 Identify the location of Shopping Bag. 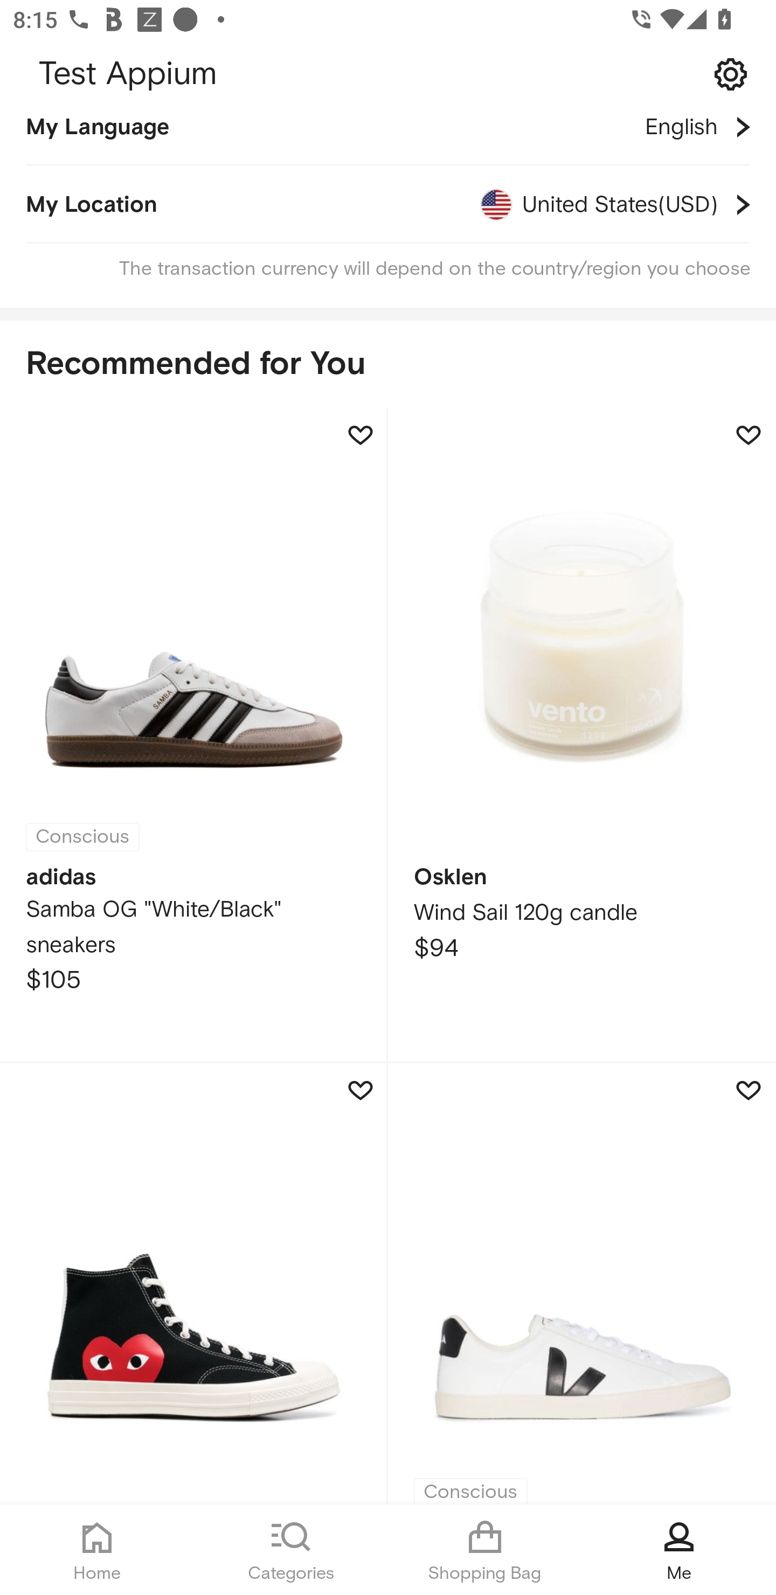
(485, 1550).